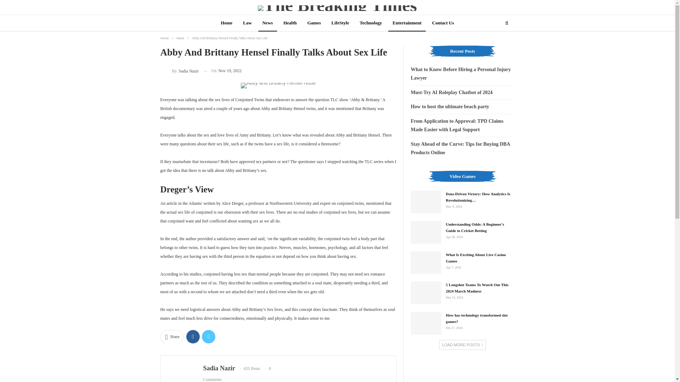 The width and height of the screenshot is (680, 382). What do you see at coordinates (247, 23) in the screenshot?
I see `Law` at bounding box center [247, 23].